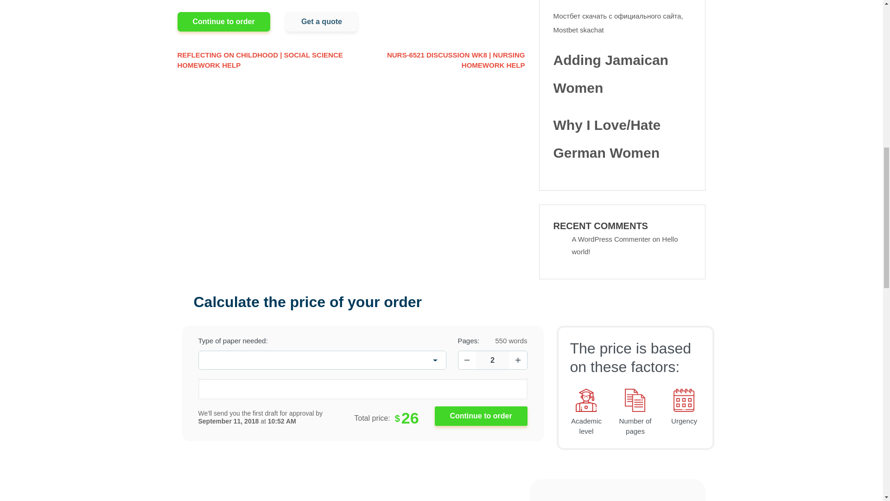 The image size is (890, 501). I want to click on Continue to order, so click(223, 21).